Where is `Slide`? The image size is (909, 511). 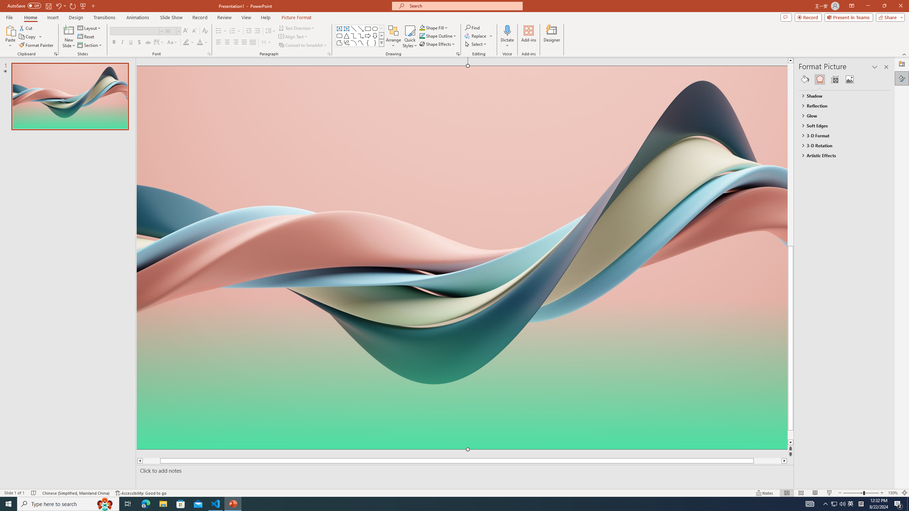 Slide is located at coordinates (70, 97).